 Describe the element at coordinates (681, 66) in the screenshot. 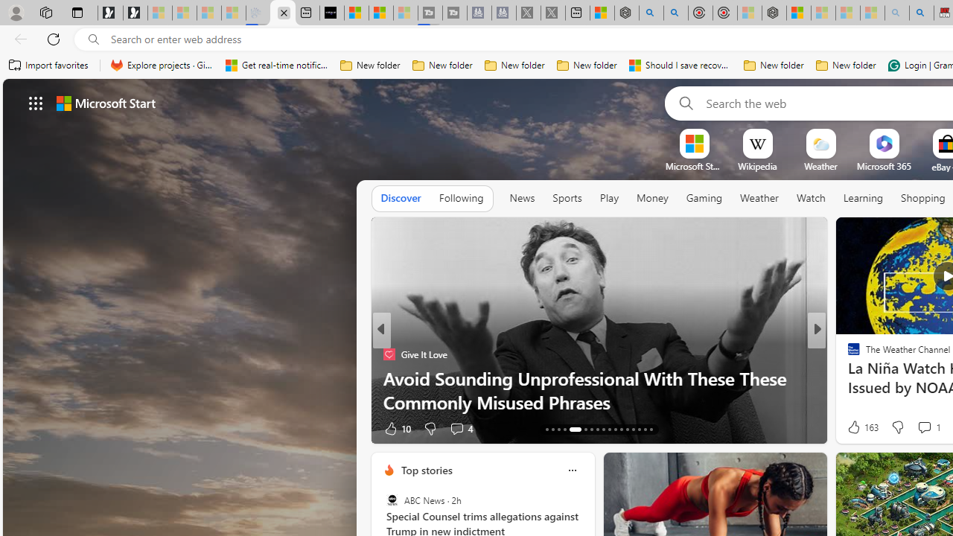

I see `Should I save recovered Word documents? - Microsoft Support` at that location.